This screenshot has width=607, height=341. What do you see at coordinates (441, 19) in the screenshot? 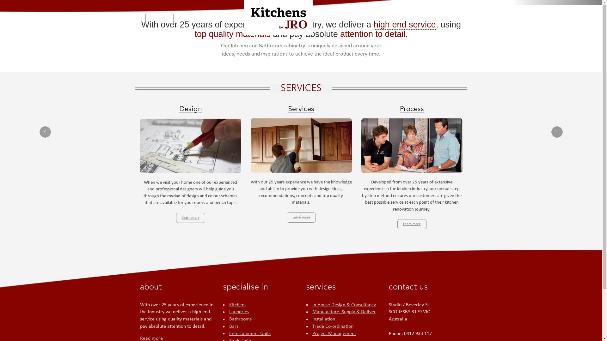
I see `CONTACT US` at bounding box center [441, 19].